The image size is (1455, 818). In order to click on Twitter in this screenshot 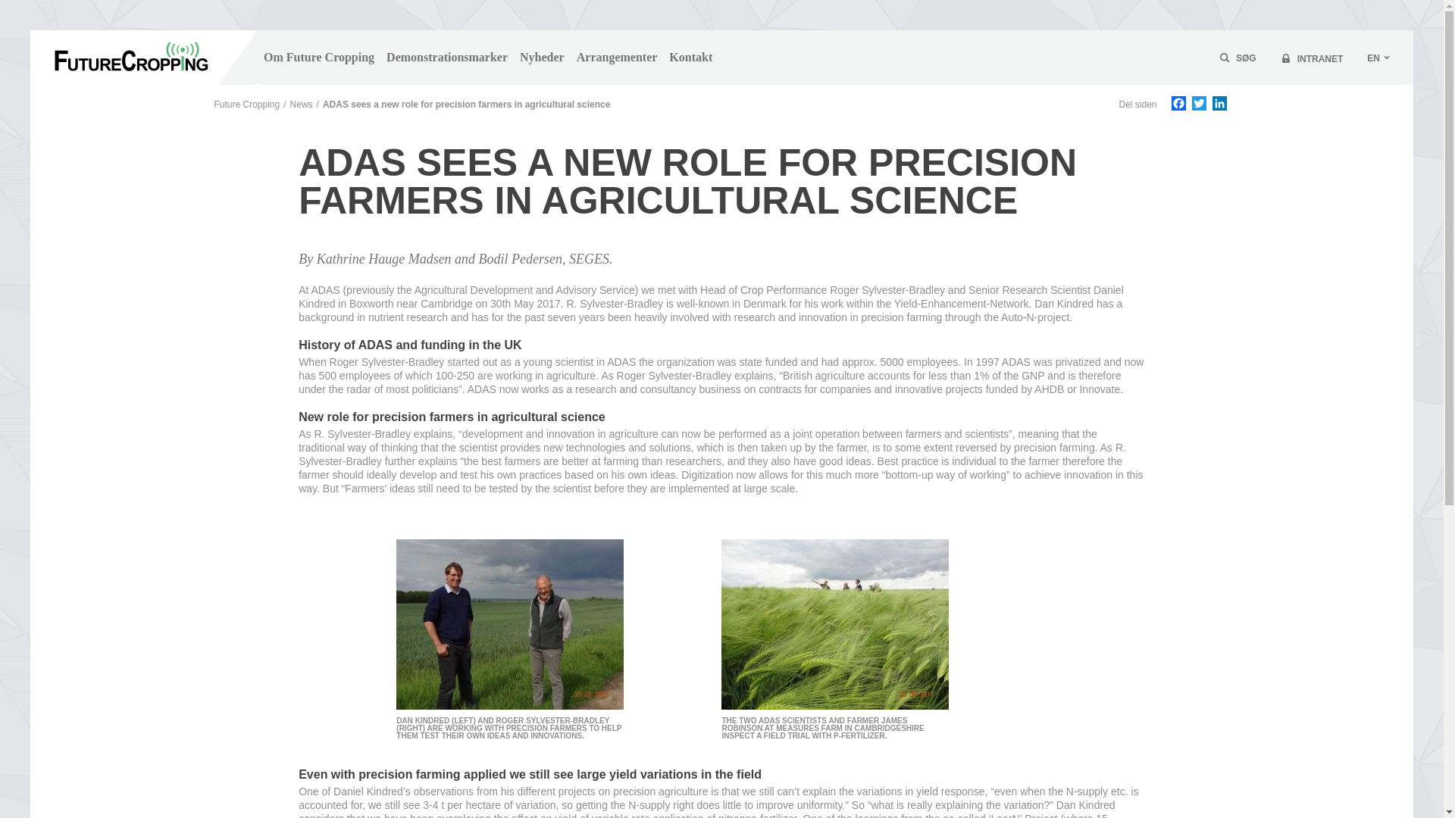, I will do `click(1199, 105)`.